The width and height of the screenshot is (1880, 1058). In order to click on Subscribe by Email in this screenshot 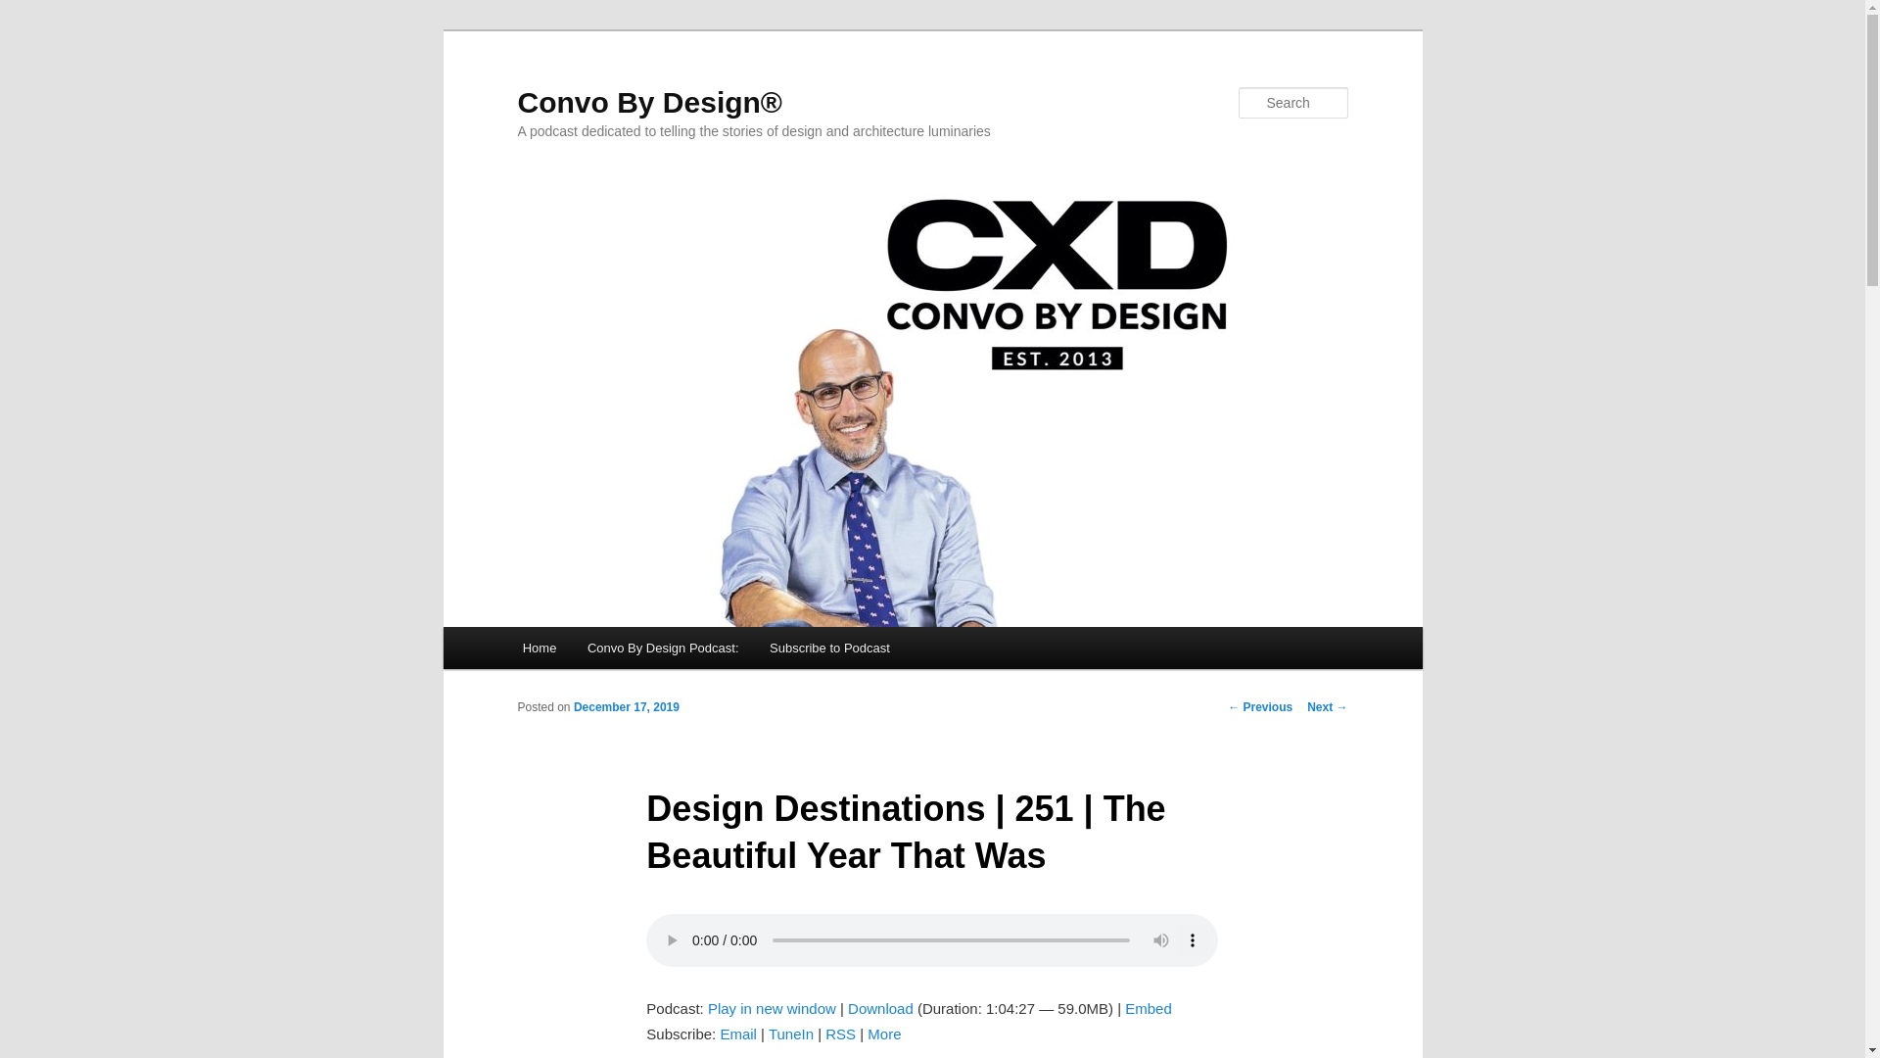, I will do `click(738, 1033)`.